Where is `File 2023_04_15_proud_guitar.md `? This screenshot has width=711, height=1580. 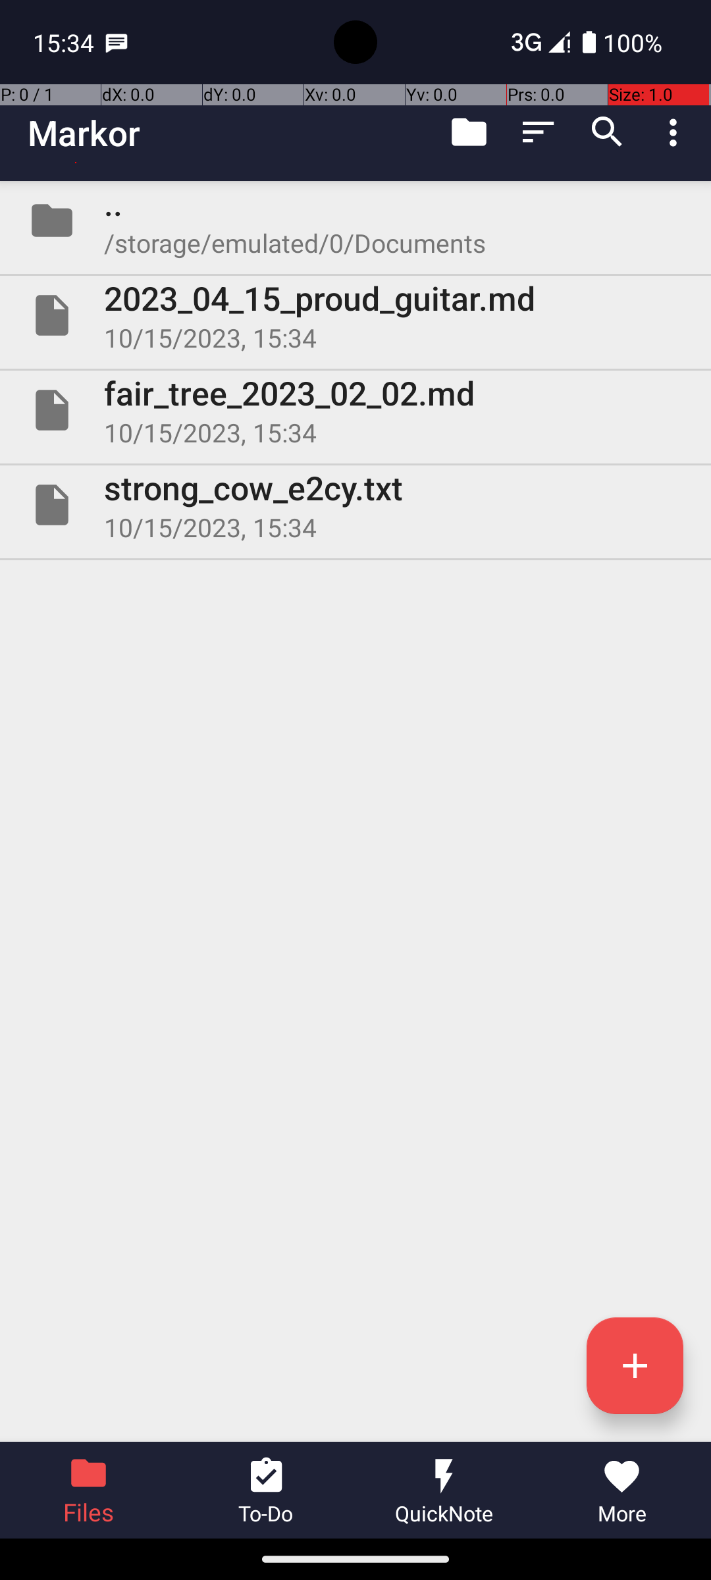
File 2023_04_15_proud_guitar.md  is located at coordinates (355, 315).